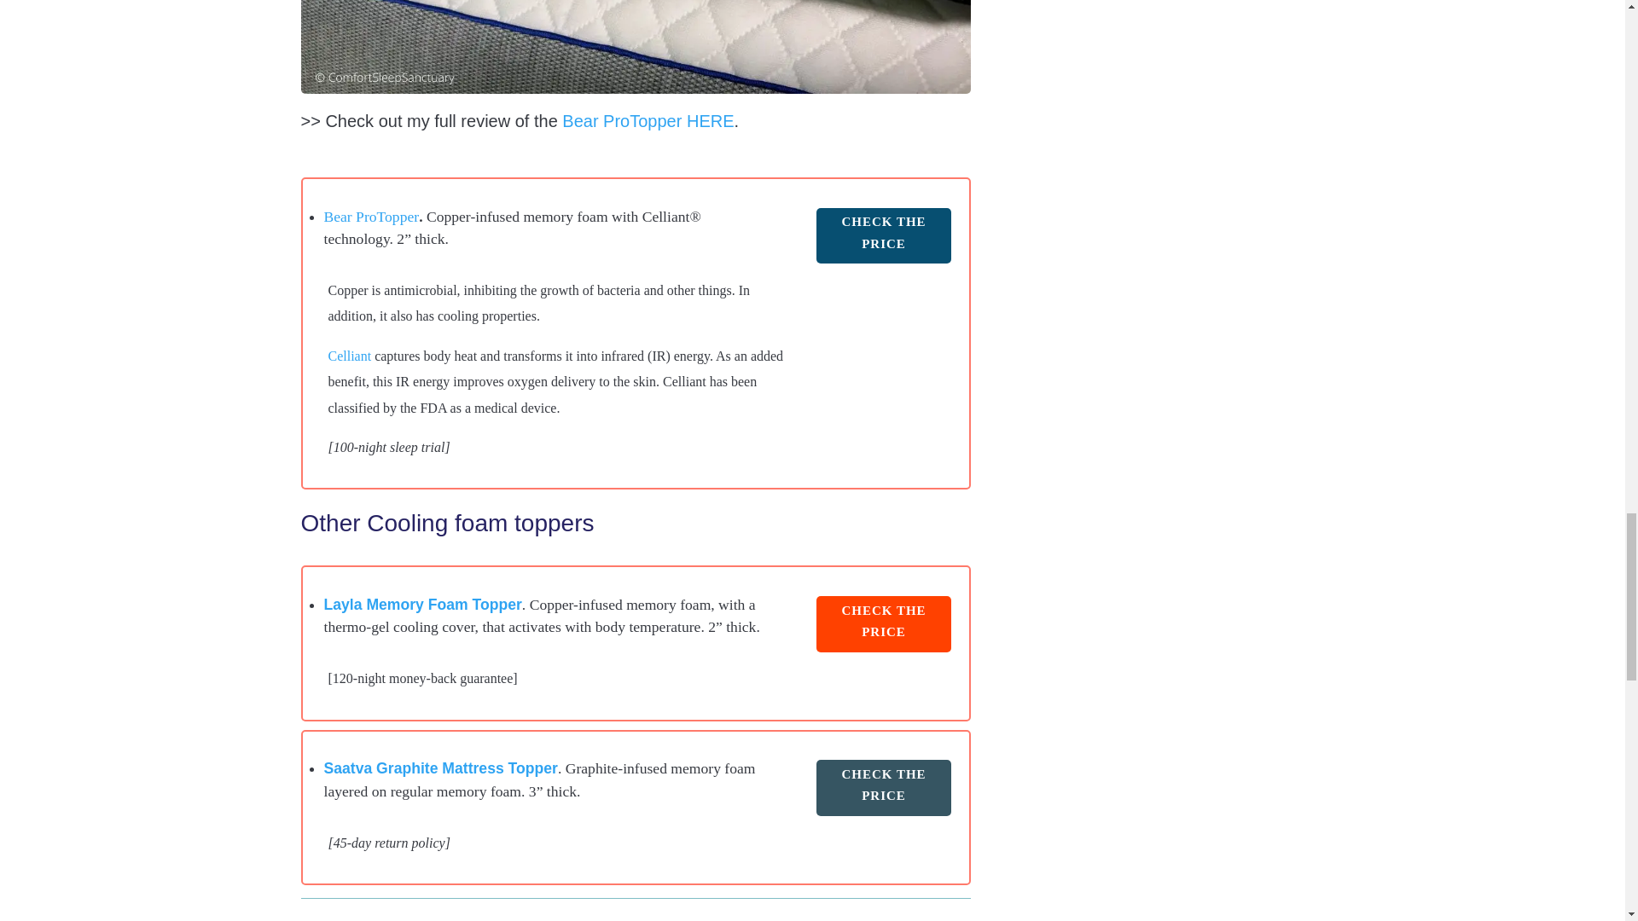 The width and height of the screenshot is (1638, 921). Describe the element at coordinates (635, 48) in the screenshot. I see `Bear mattress topper` at that location.